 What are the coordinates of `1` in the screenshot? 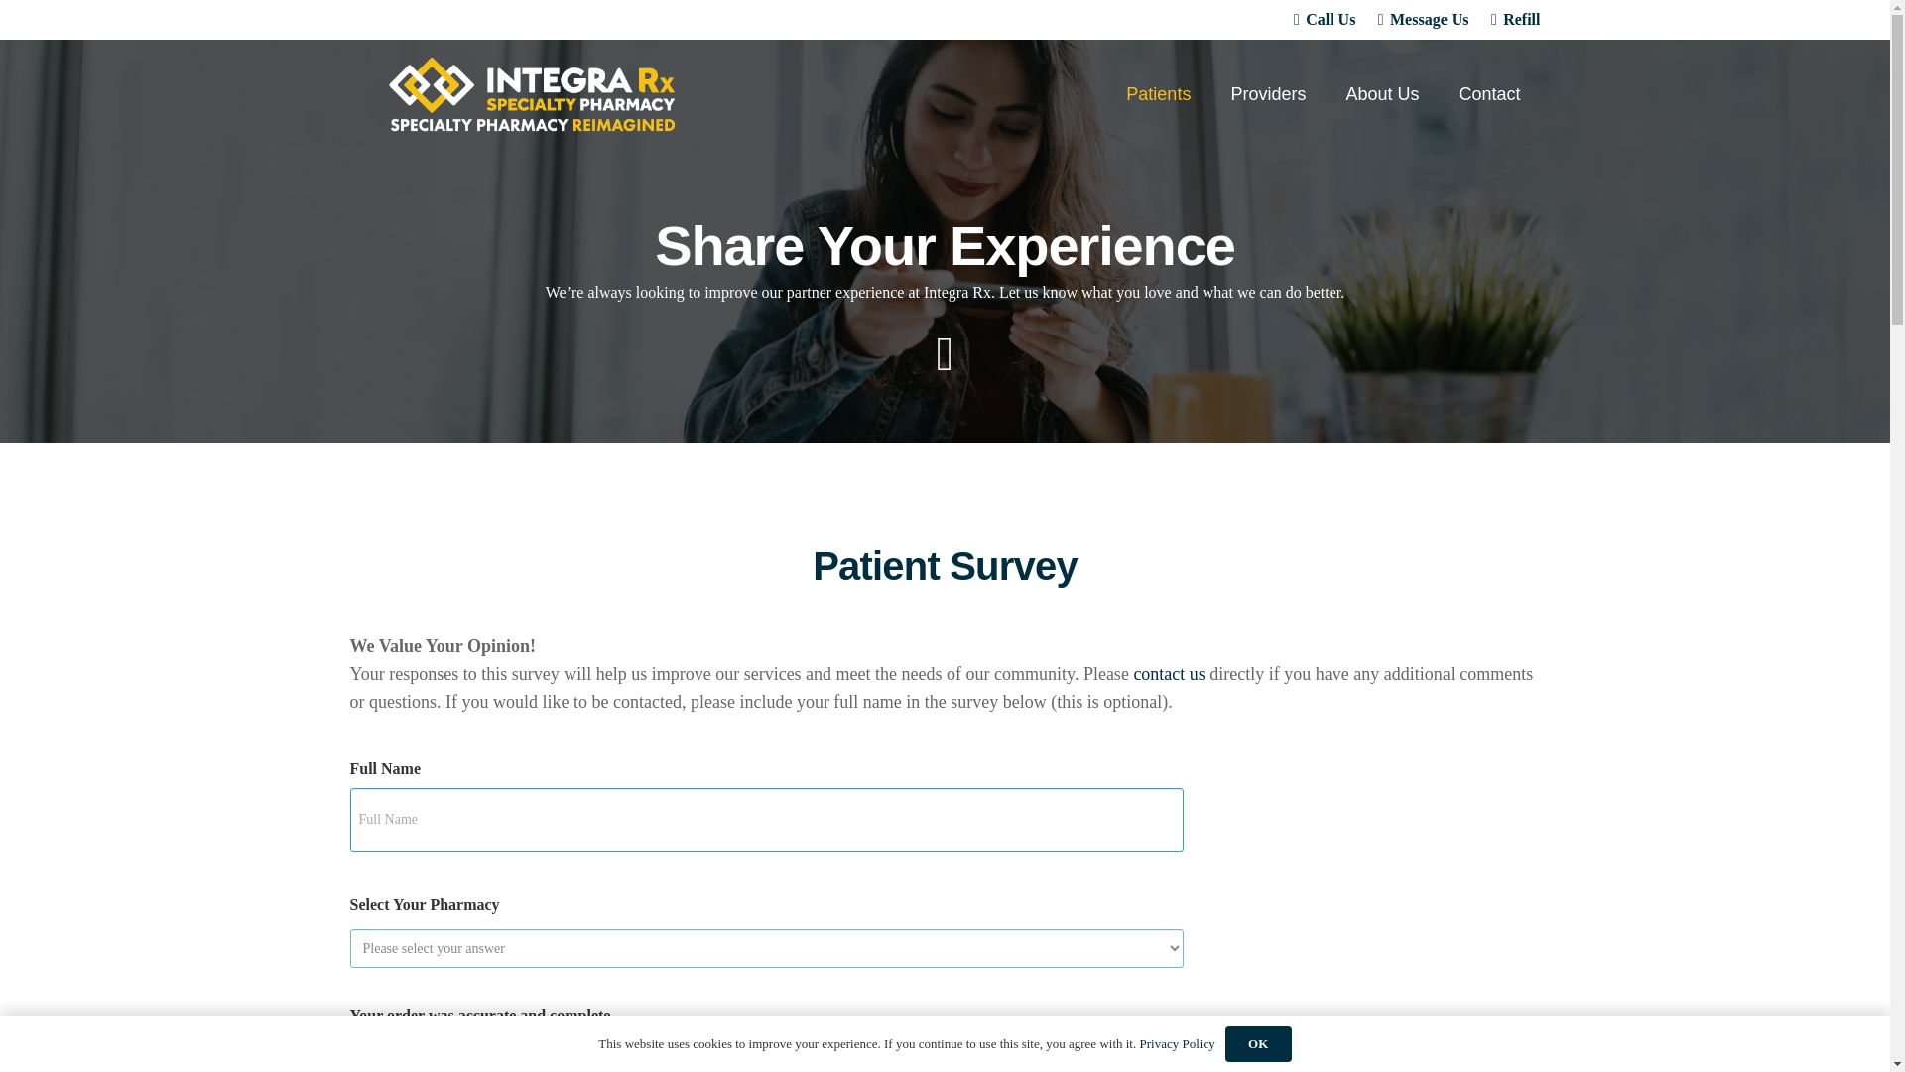 It's located at (407, 1054).